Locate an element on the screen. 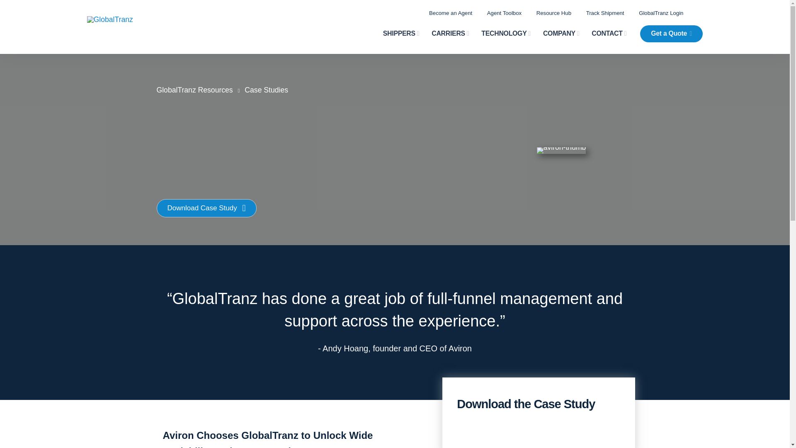 The height and width of the screenshot is (448, 796). Become an Agent is located at coordinates (450, 12).